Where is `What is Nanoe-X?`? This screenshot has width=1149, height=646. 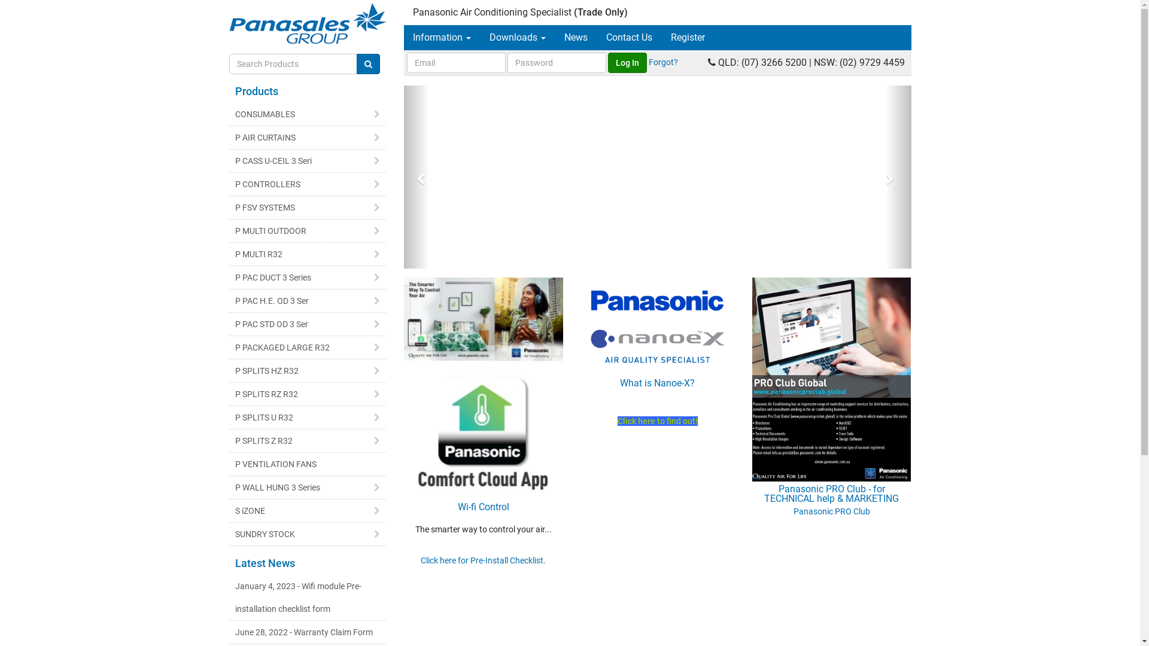 What is Nanoe-X? is located at coordinates (658, 359).